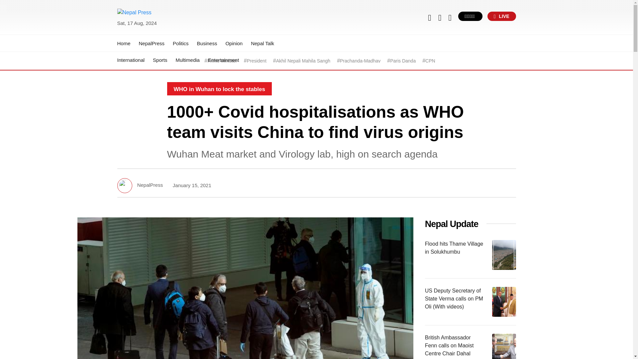  Describe the element at coordinates (303, 61) in the screenshot. I see `Akhil Nepali Mahila Sangh` at that location.